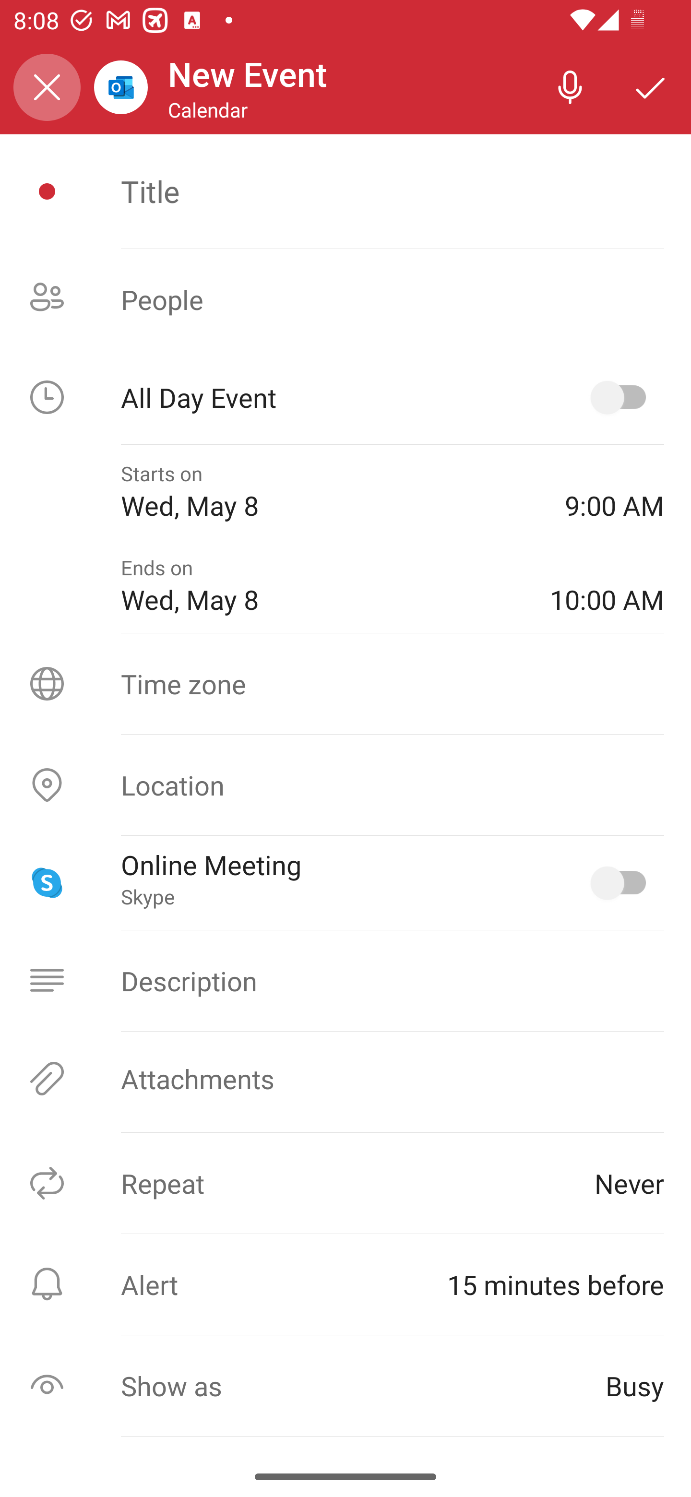  What do you see at coordinates (345, 1183) in the screenshot?
I see `Repeat Never` at bounding box center [345, 1183].